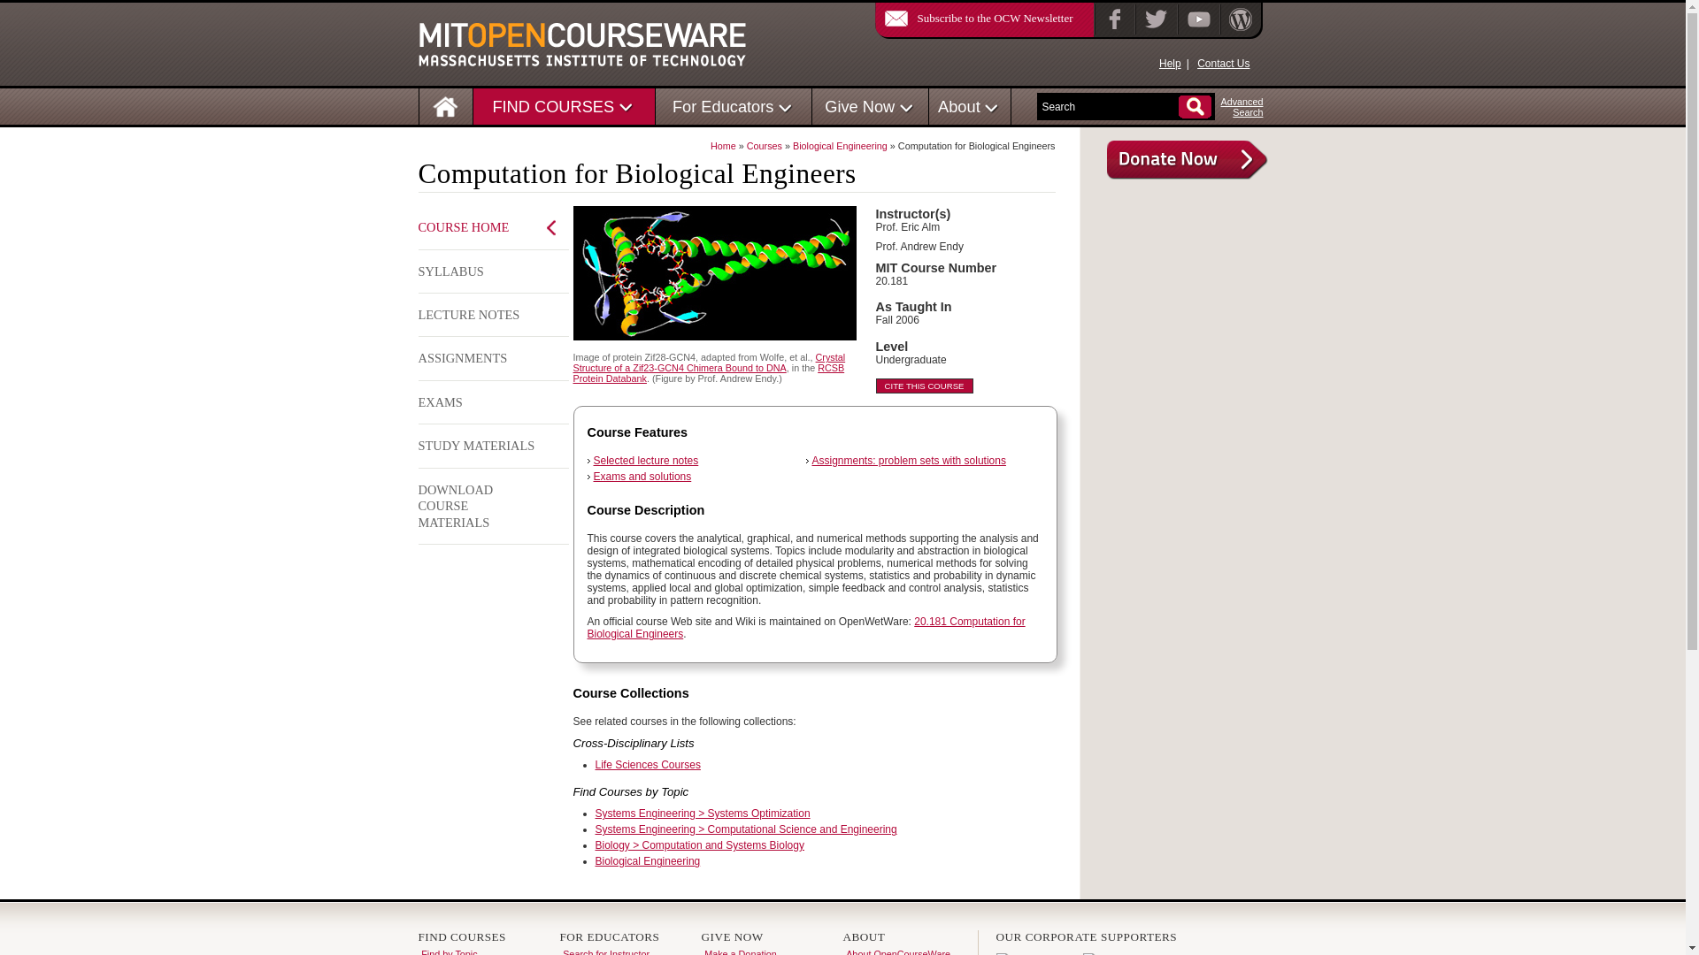 The width and height of the screenshot is (1699, 955). What do you see at coordinates (1223, 63) in the screenshot?
I see `Contact Us` at bounding box center [1223, 63].